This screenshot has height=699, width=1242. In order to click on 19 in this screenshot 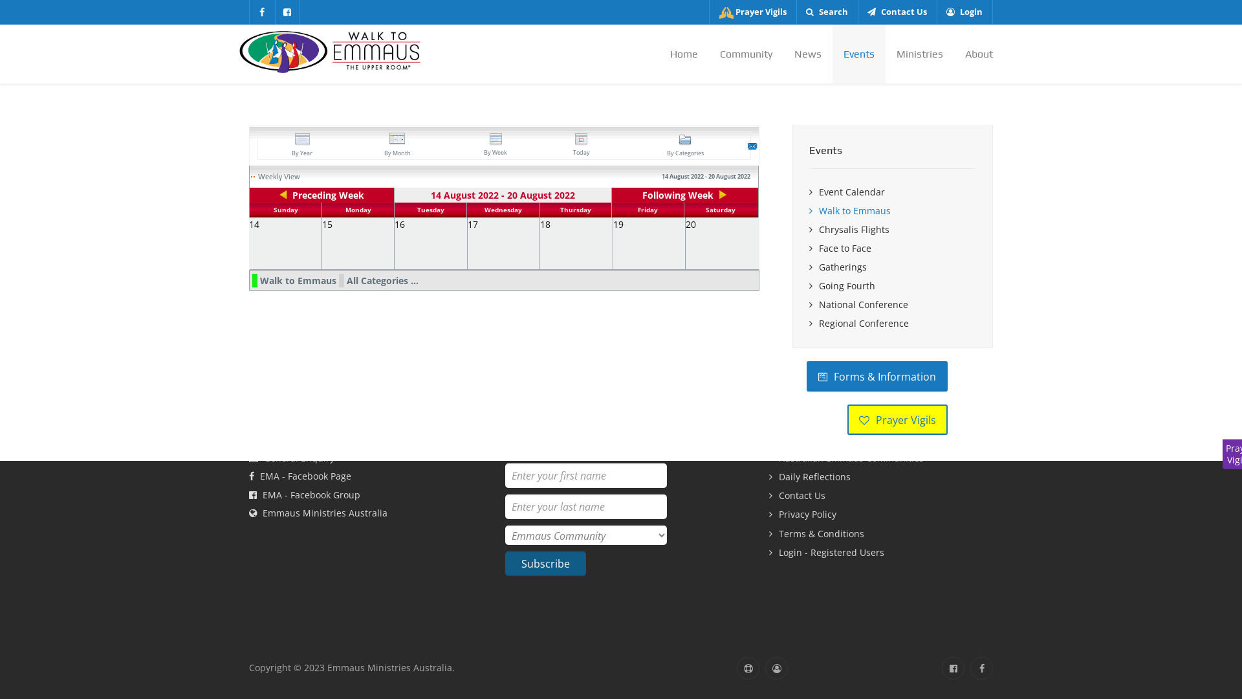, I will do `click(618, 224)`.